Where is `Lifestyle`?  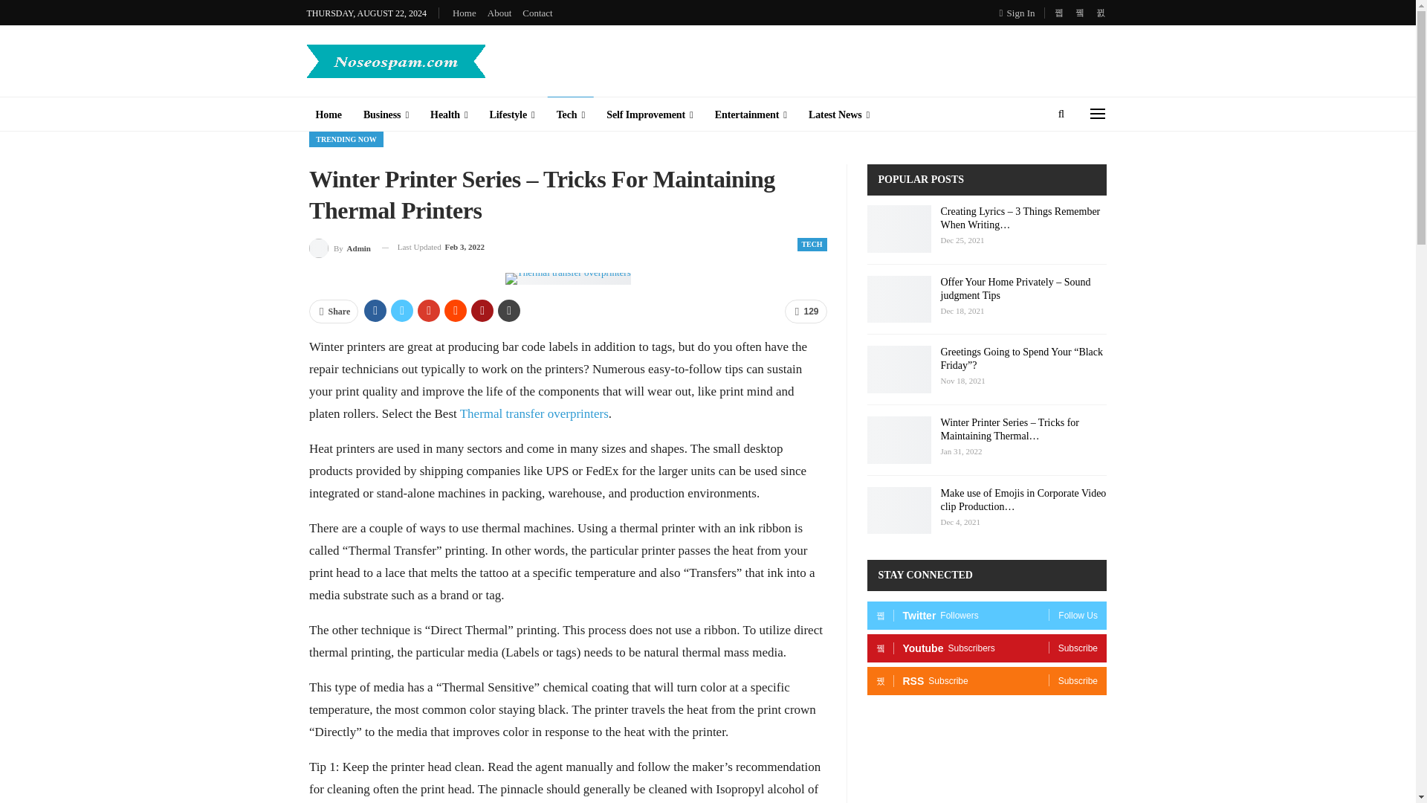
Lifestyle is located at coordinates (512, 115).